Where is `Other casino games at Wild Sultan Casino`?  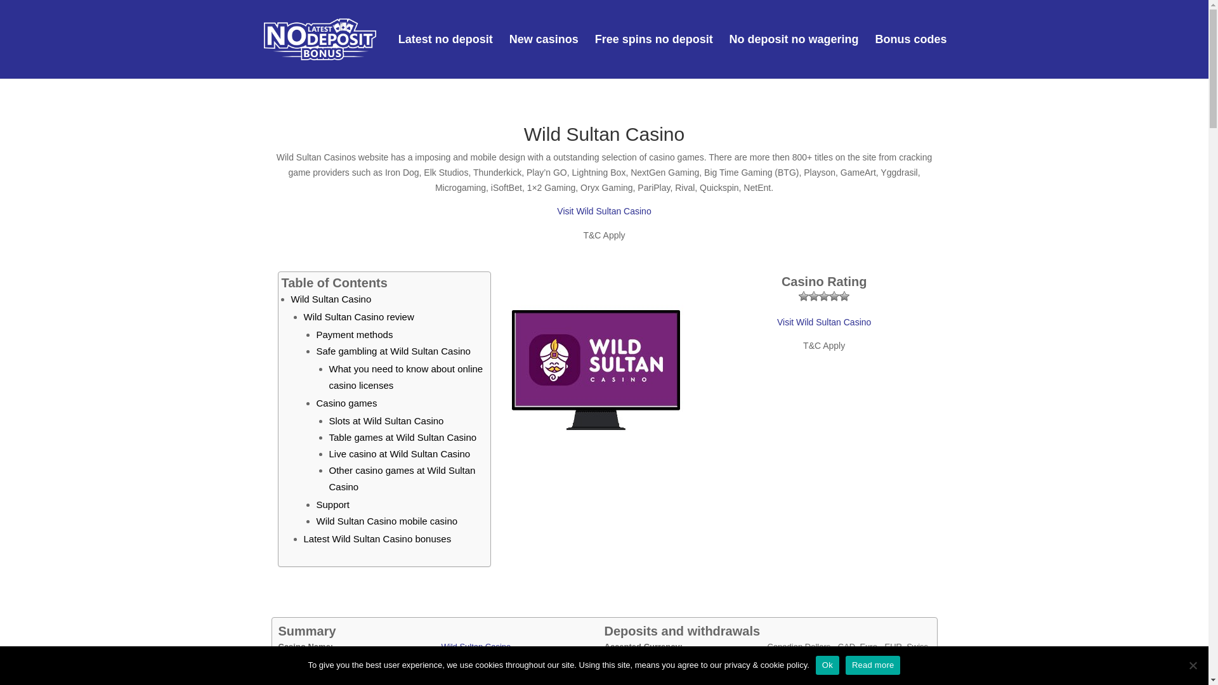
Other casino games at Wild Sultan Casino is located at coordinates (402, 478).